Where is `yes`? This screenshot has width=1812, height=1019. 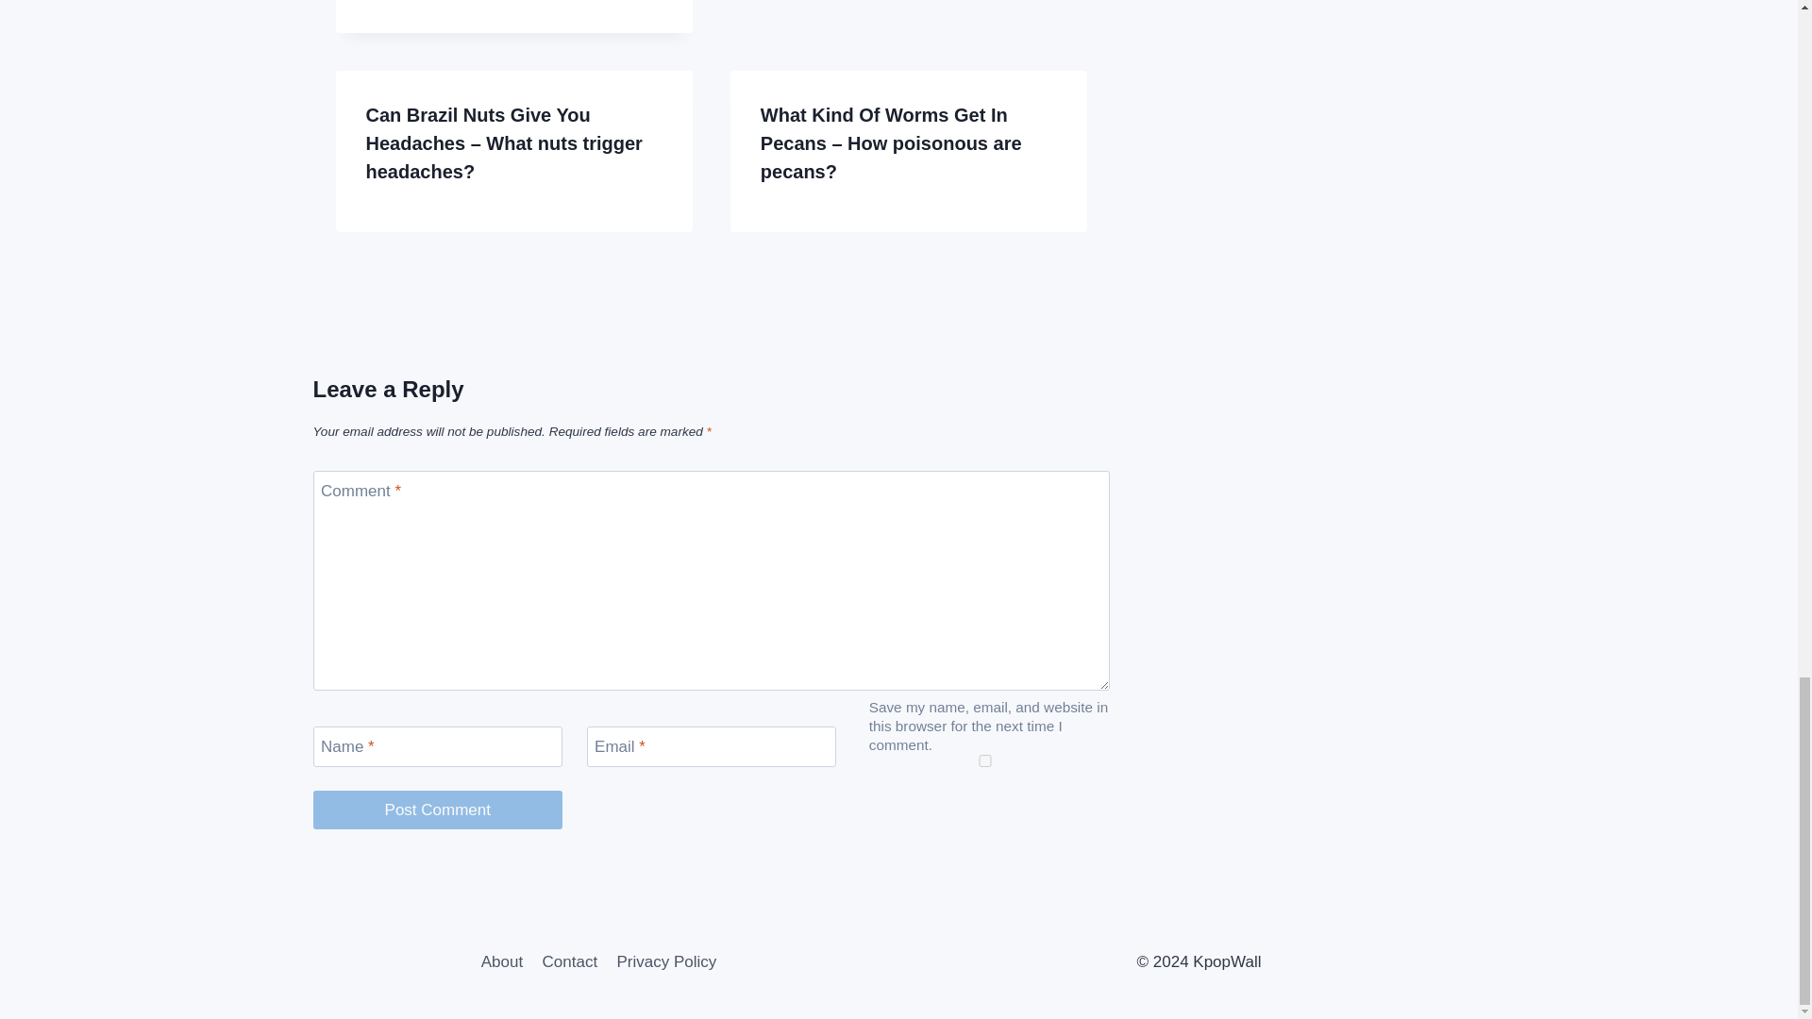 yes is located at coordinates (985, 760).